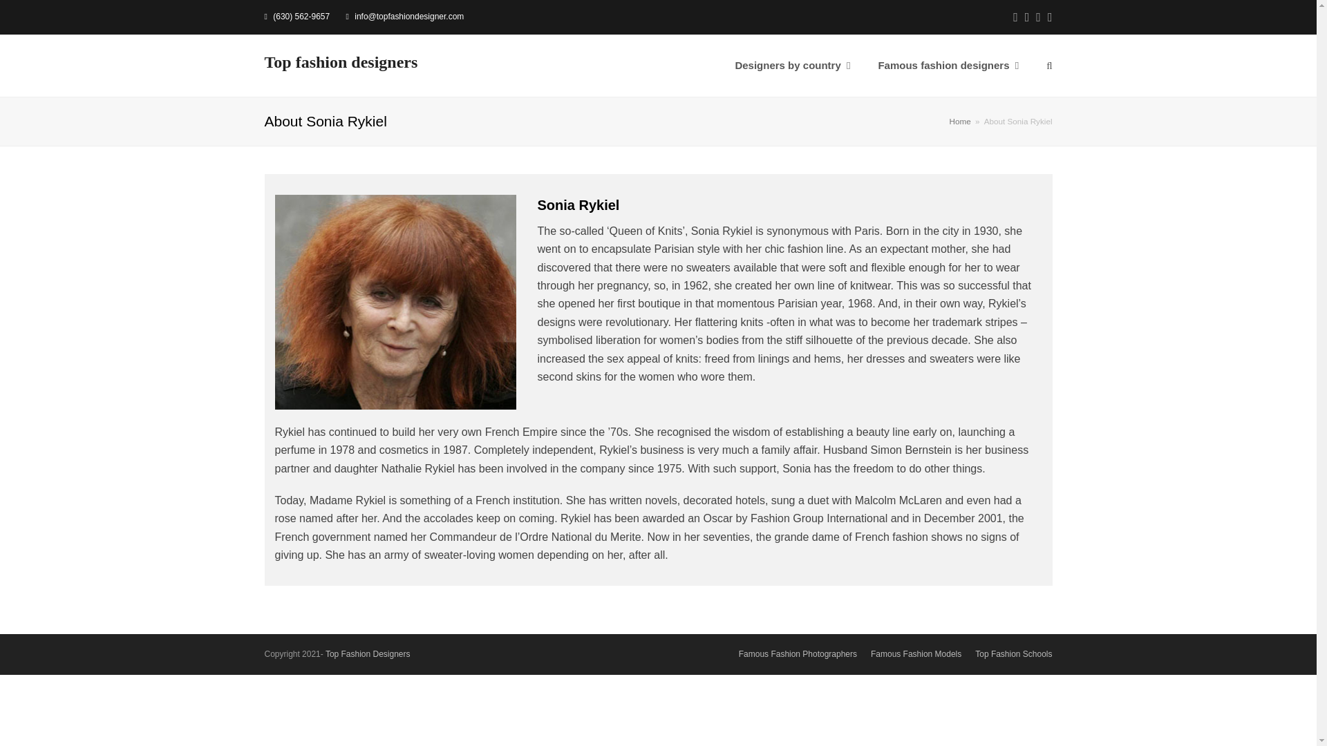 This screenshot has height=746, width=1327. What do you see at coordinates (341, 61) in the screenshot?
I see `Top fashion designers` at bounding box center [341, 61].